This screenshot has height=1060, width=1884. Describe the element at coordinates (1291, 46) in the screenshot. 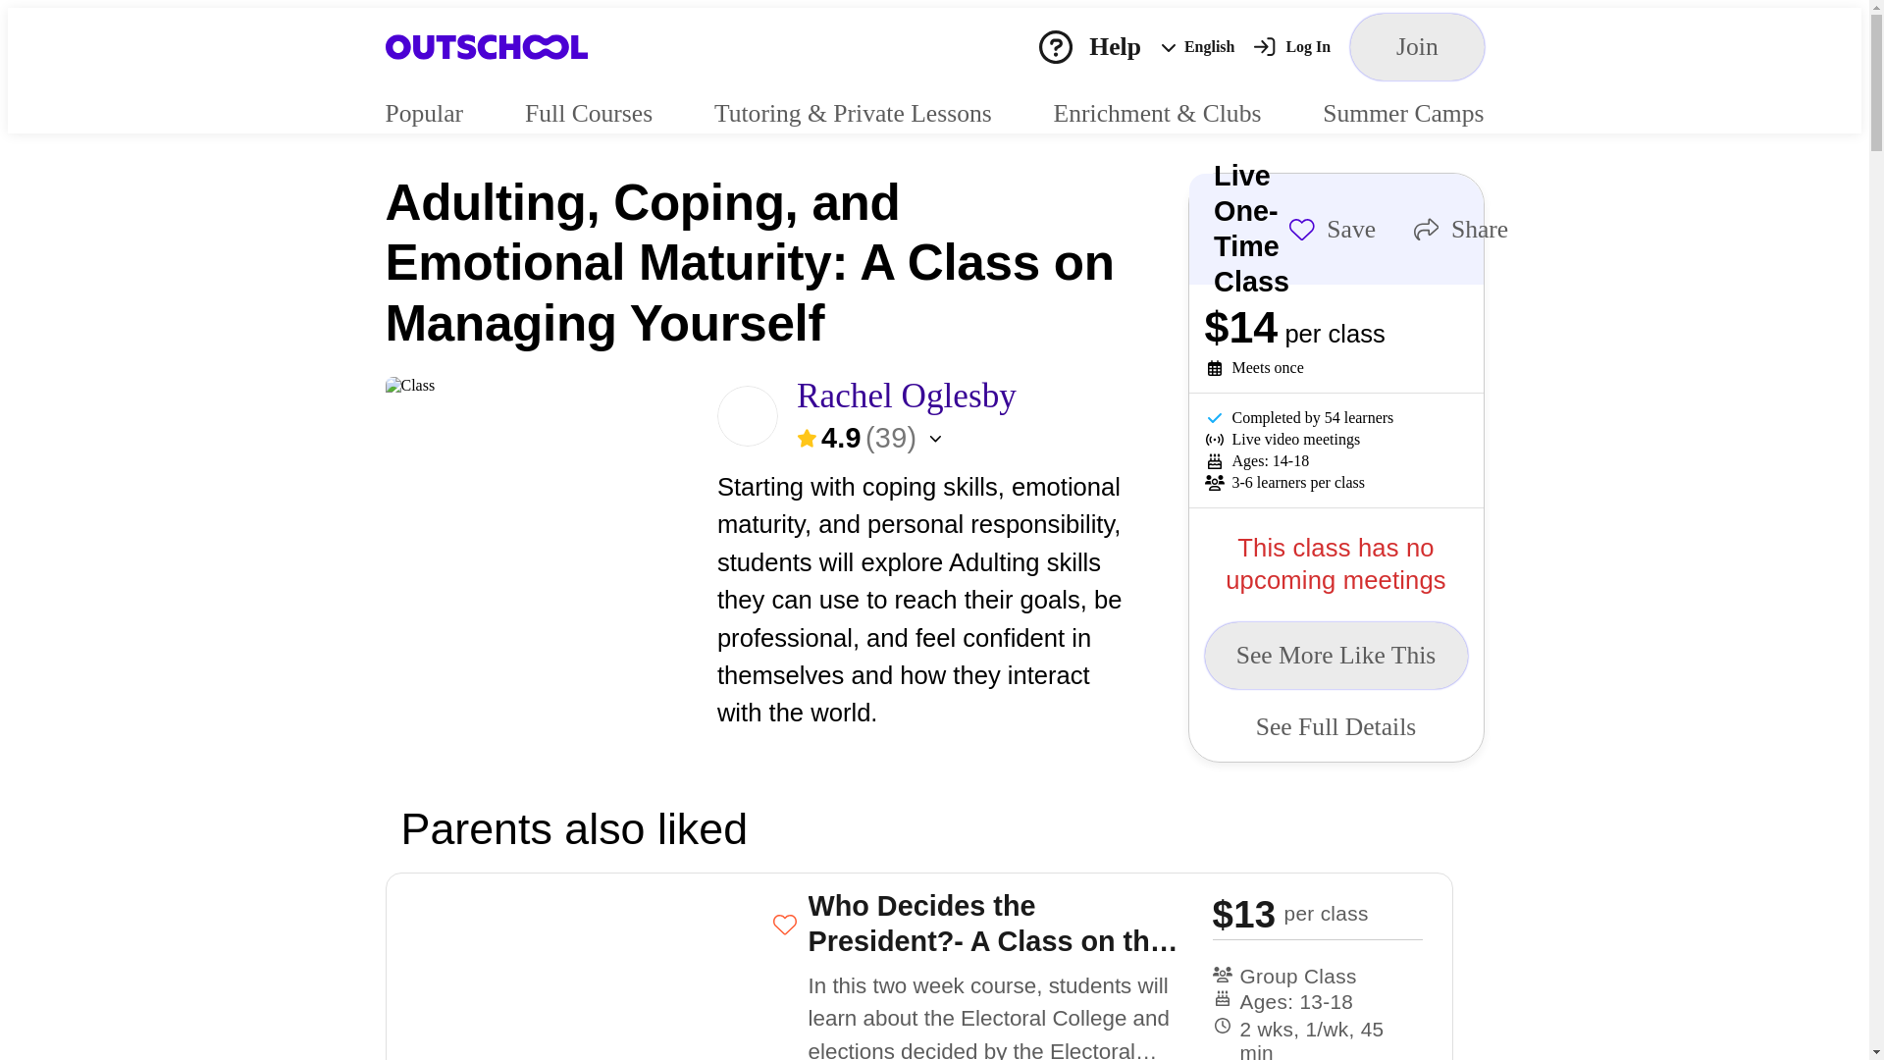

I see `Log In` at that location.